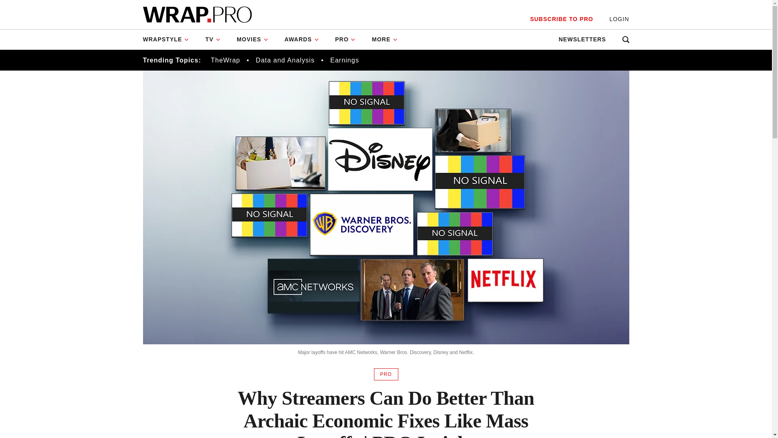  Describe the element at coordinates (345, 40) in the screenshot. I see `PRO` at that location.